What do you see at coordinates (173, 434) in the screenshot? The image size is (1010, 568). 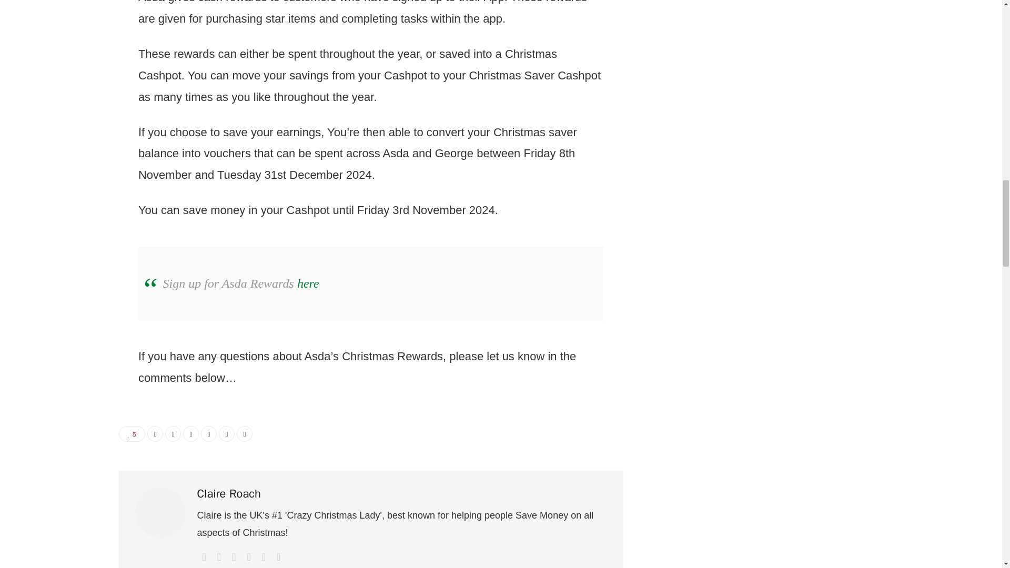 I see `Share on Twitter` at bounding box center [173, 434].